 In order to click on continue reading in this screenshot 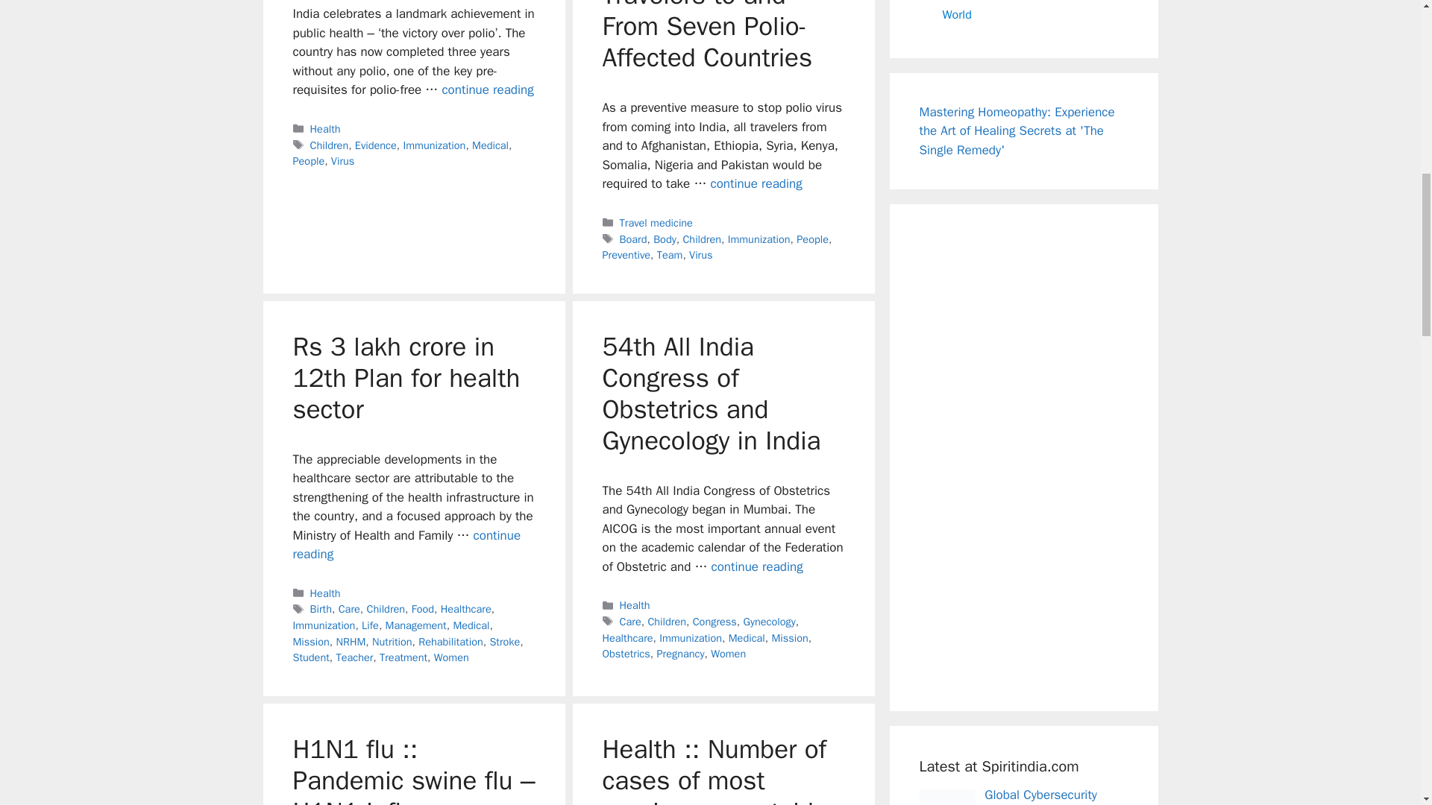, I will do `click(756, 183)`.